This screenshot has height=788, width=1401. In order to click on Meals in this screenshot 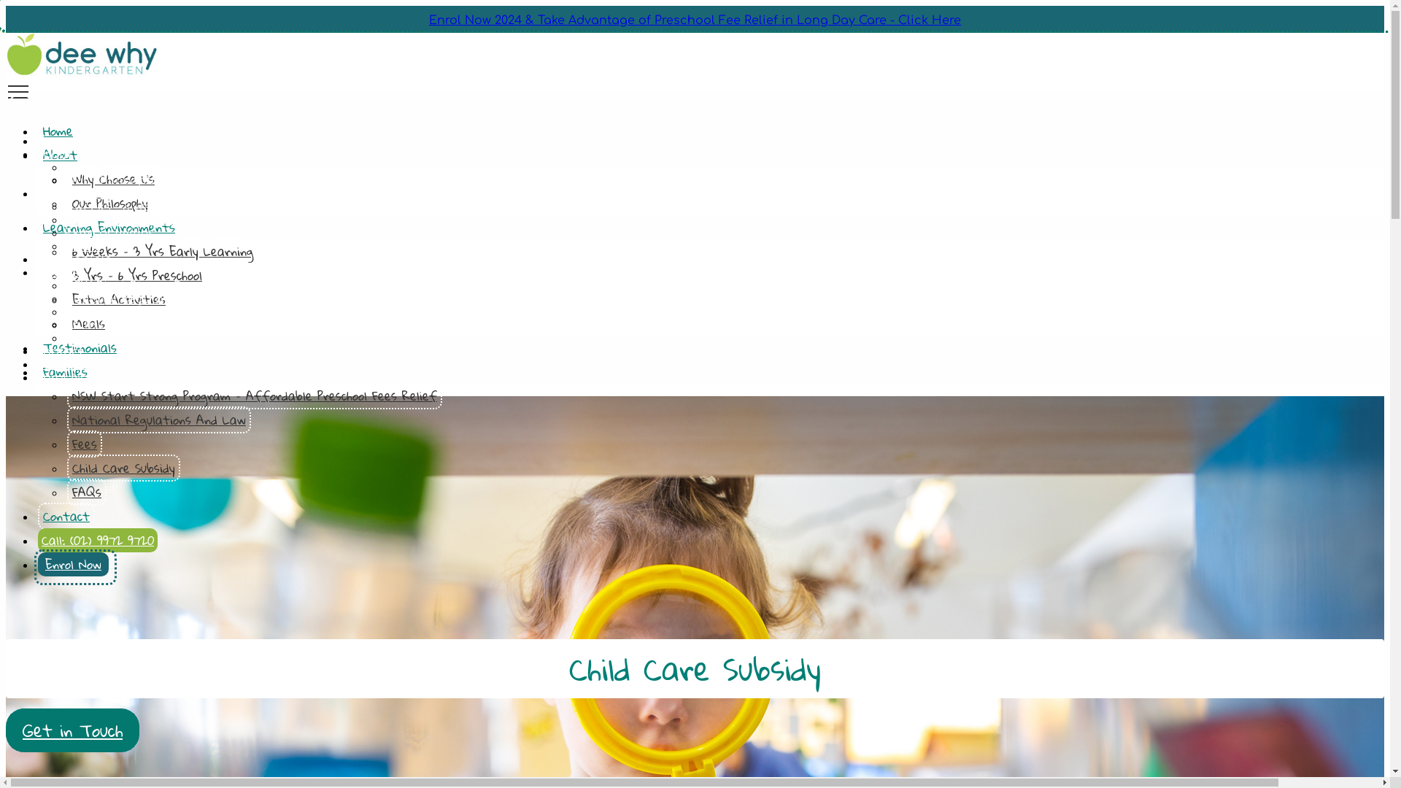, I will do `click(89, 324)`.